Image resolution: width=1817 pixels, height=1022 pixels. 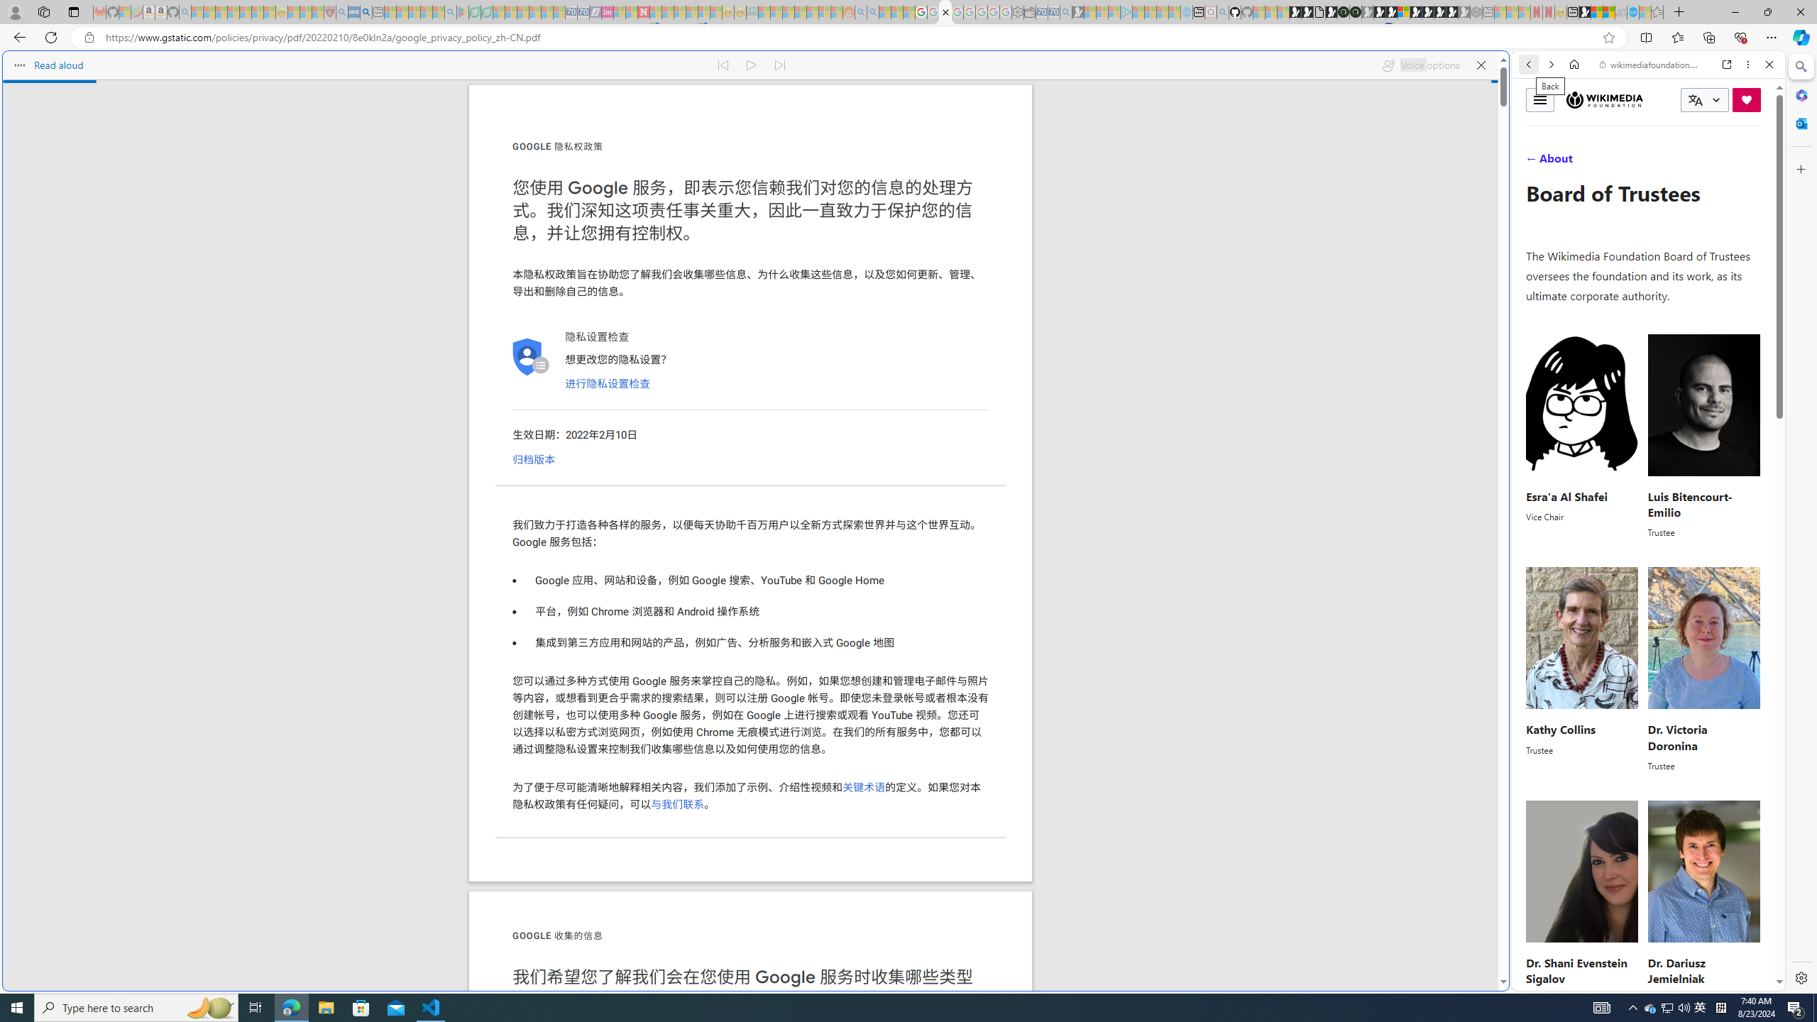 I want to click on Esra'a Al ShafeiVice Chair, so click(x=1583, y=436).